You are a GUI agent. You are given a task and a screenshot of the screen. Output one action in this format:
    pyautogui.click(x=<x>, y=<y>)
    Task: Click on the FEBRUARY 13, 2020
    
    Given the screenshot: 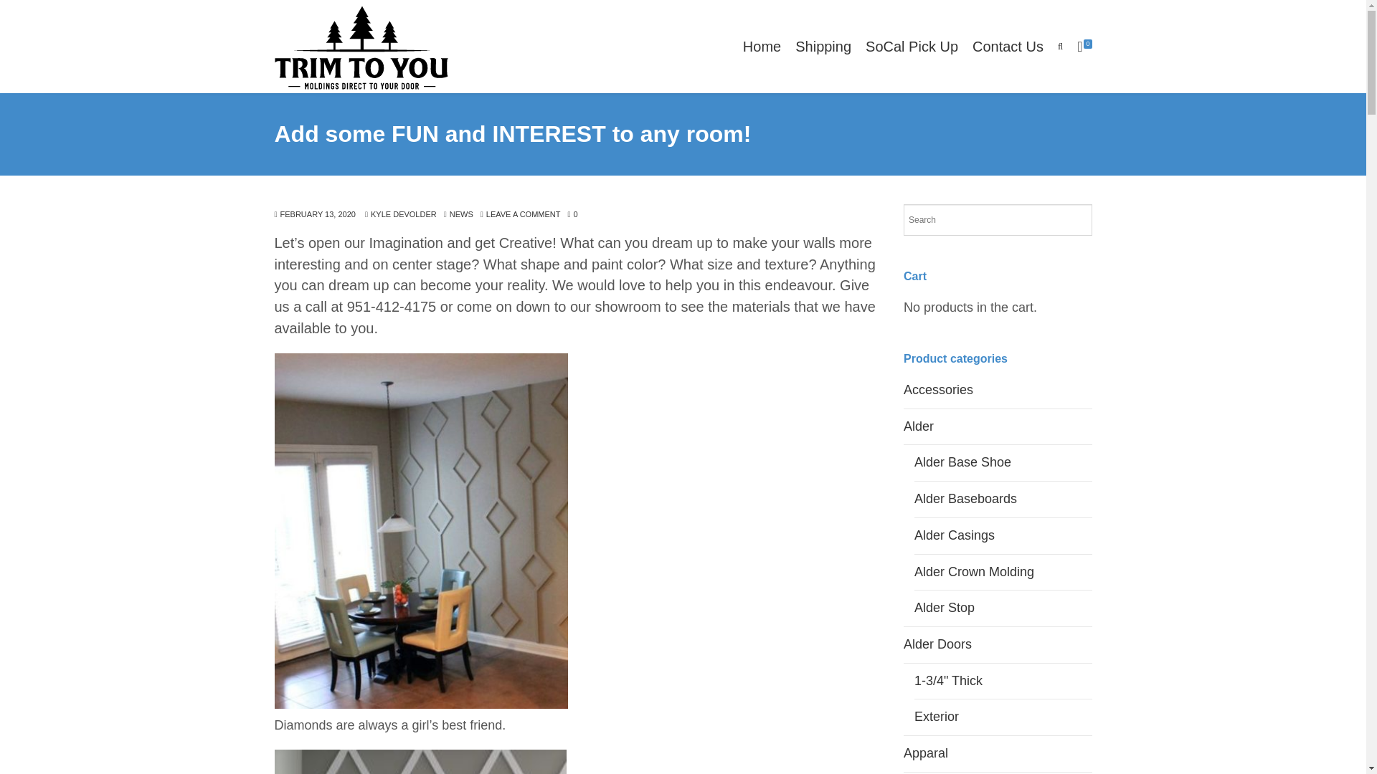 What is the action you would take?
    pyautogui.click(x=314, y=215)
    